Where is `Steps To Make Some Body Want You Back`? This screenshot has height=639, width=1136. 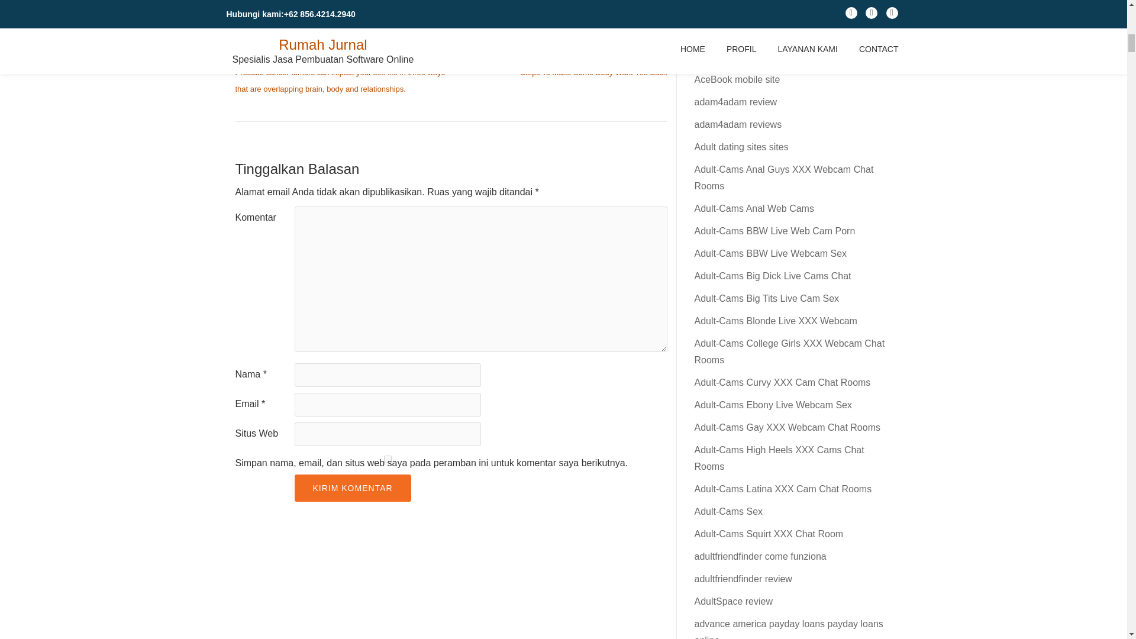
Steps To Make Some Body Want You Back is located at coordinates (594, 72).